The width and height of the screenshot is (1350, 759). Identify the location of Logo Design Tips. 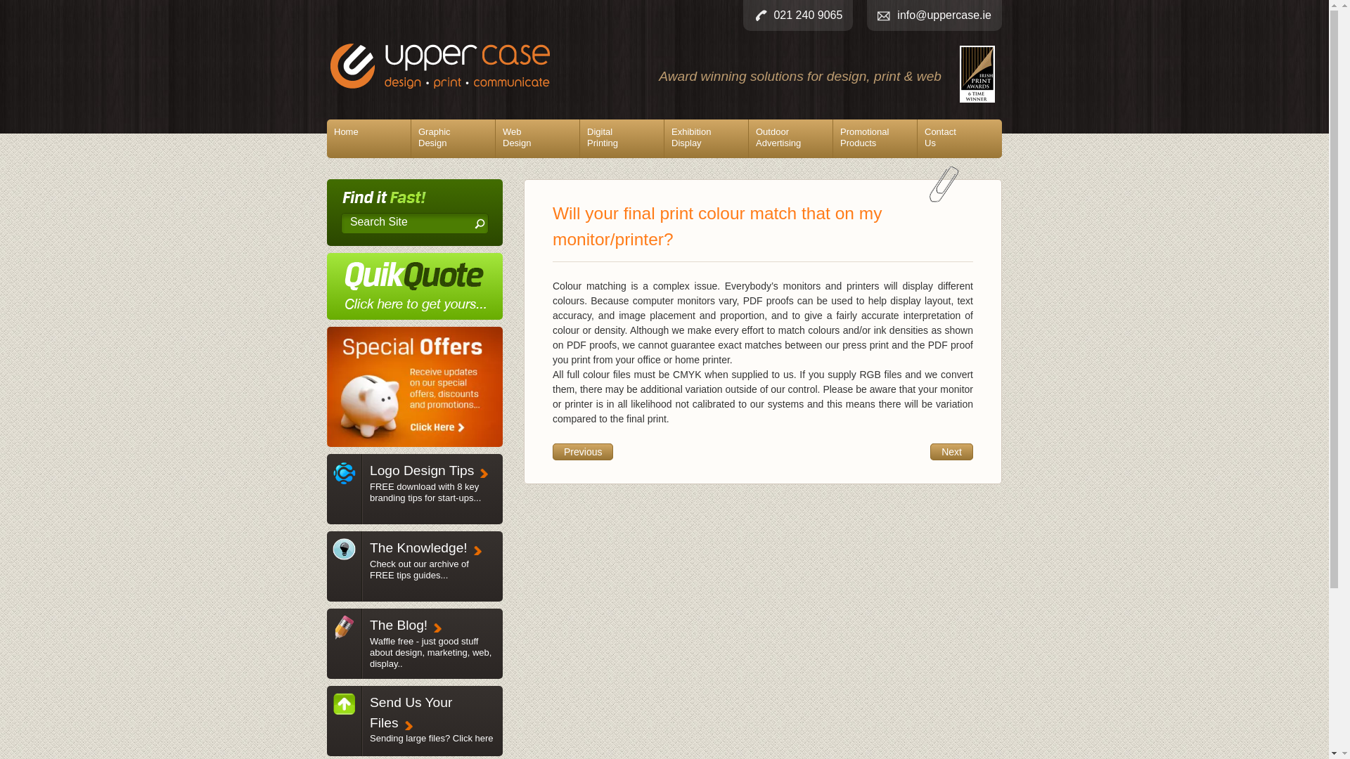
(622, 138).